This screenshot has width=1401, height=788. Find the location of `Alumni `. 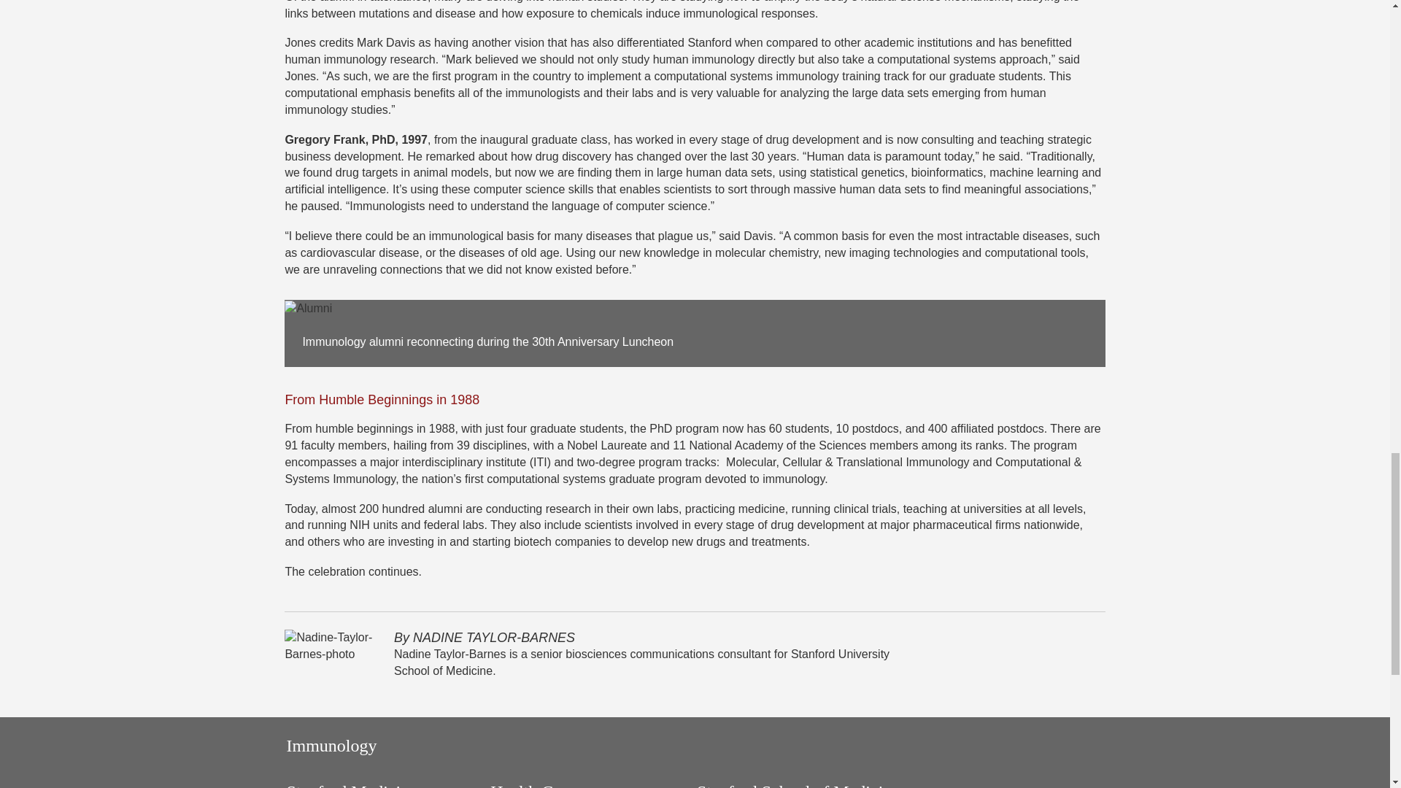

Alumni  is located at coordinates (308, 309).